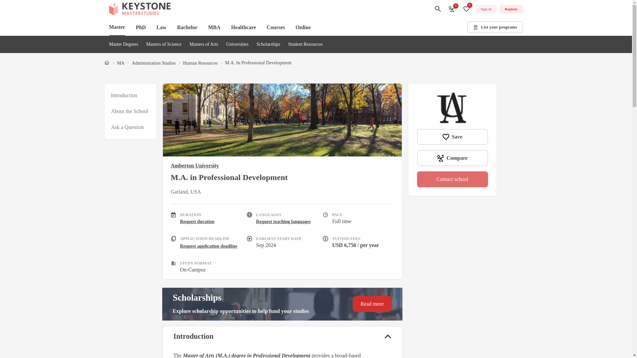 Image resolution: width=637 pixels, height=358 pixels. What do you see at coordinates (268, 44) in the screenshot?
I see `Master` at bounding box center [268, 44].